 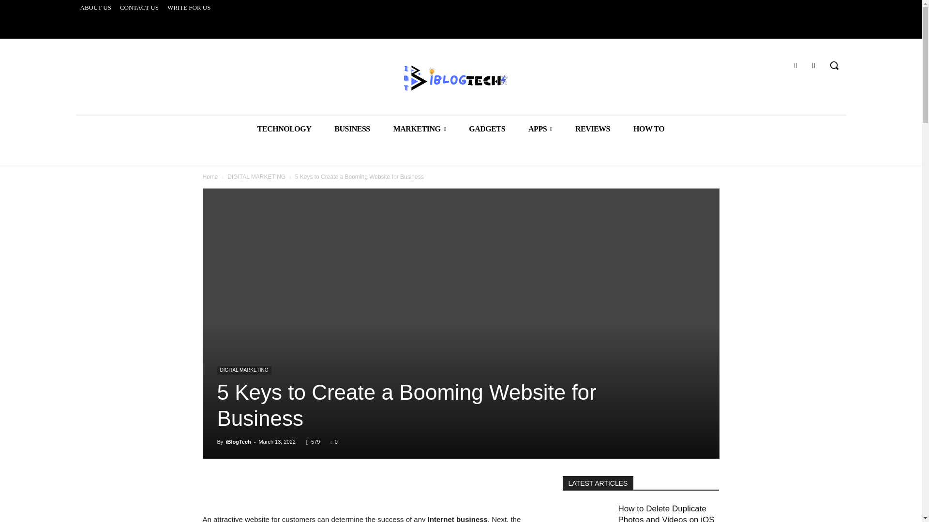 I want to click on Twitter, so click(x=814, y=66).